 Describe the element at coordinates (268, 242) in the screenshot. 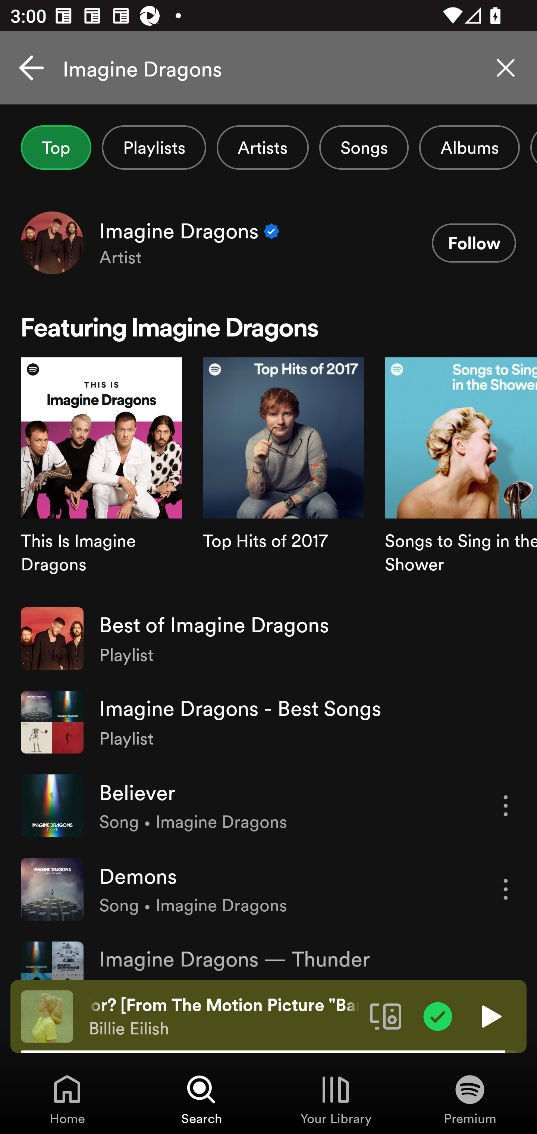

I see `Imagine Dragons Verified Artist Follow Follow` at that location.